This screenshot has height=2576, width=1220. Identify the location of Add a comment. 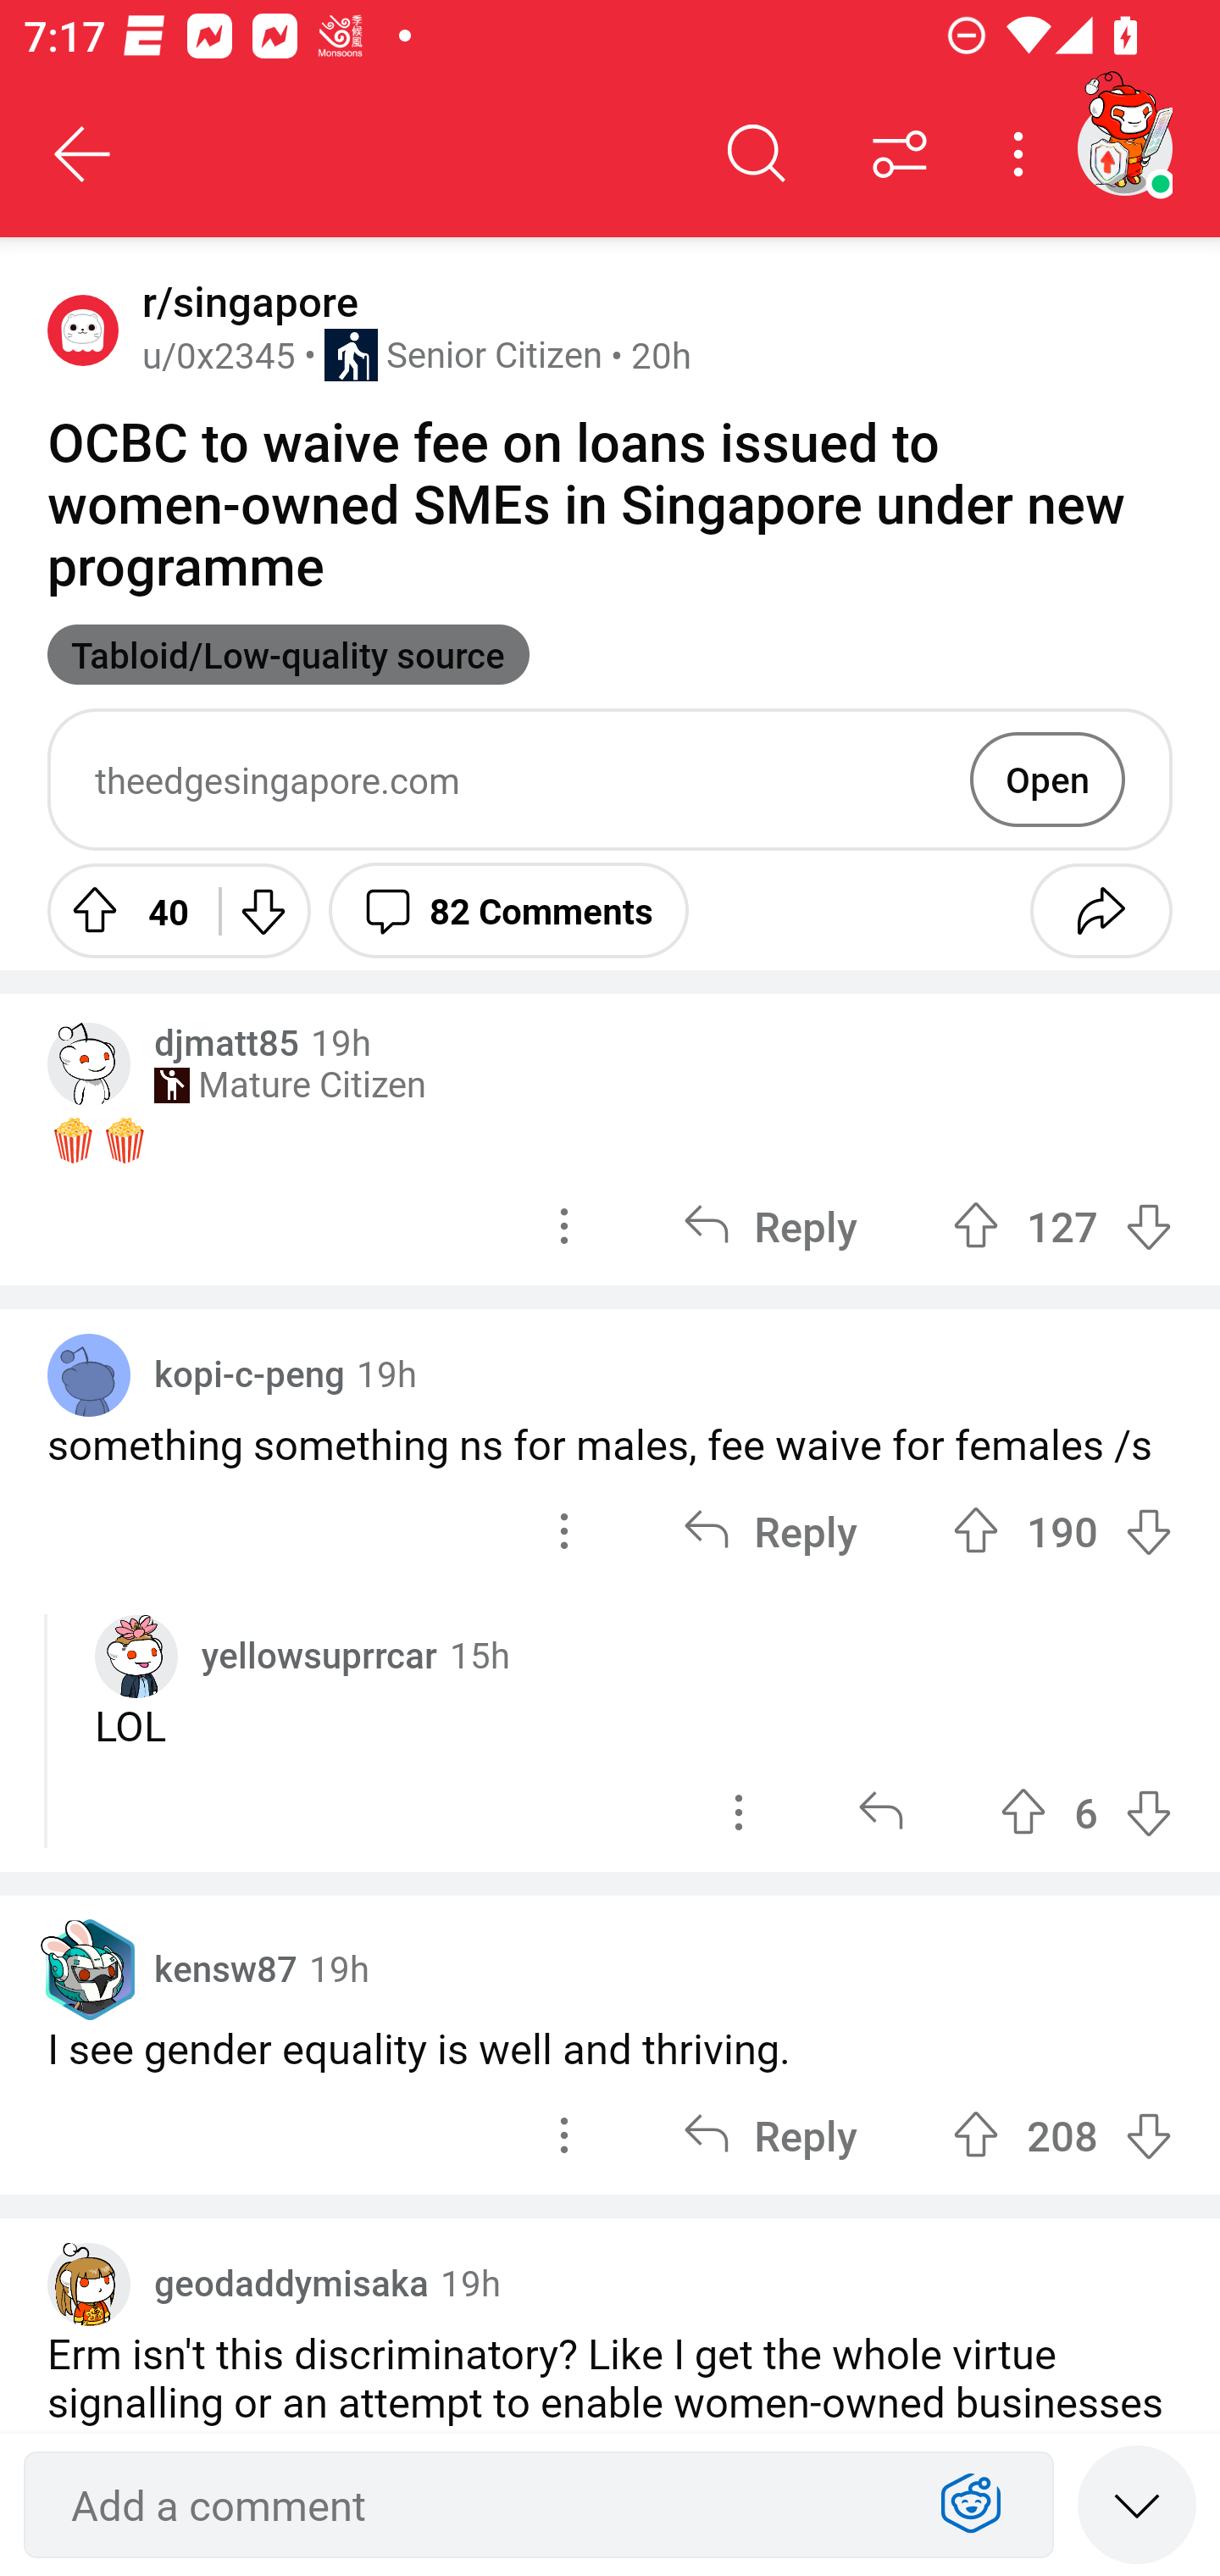
(480, 2505).